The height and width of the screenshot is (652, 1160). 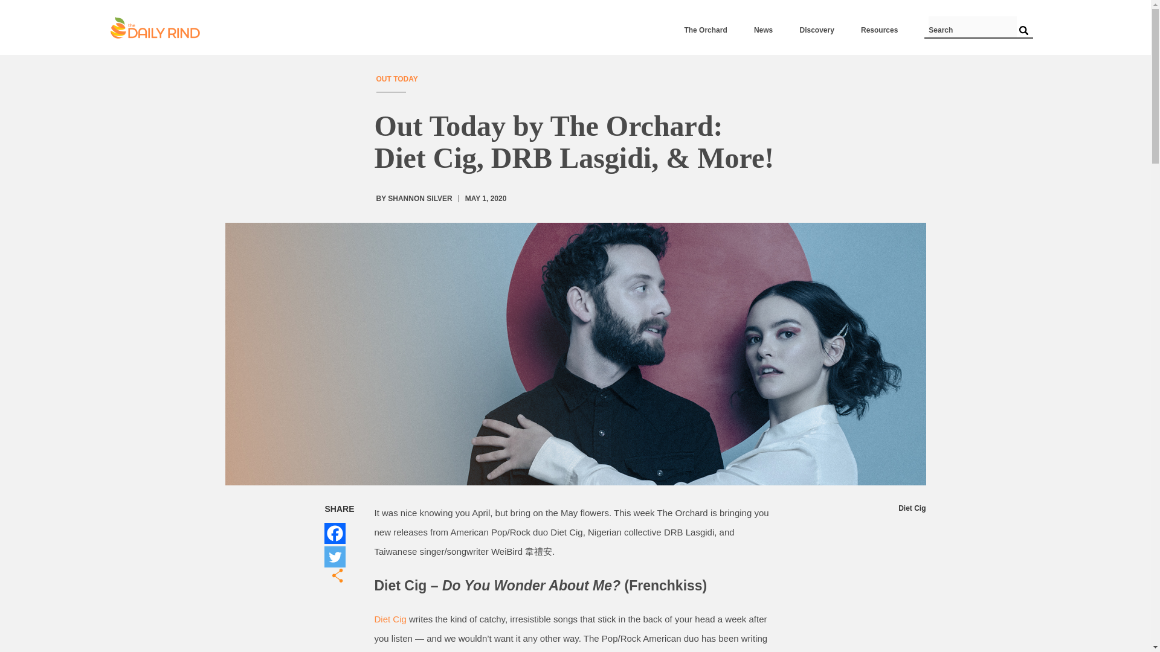 I want to click on Twitter, so click(x=333, y=557).